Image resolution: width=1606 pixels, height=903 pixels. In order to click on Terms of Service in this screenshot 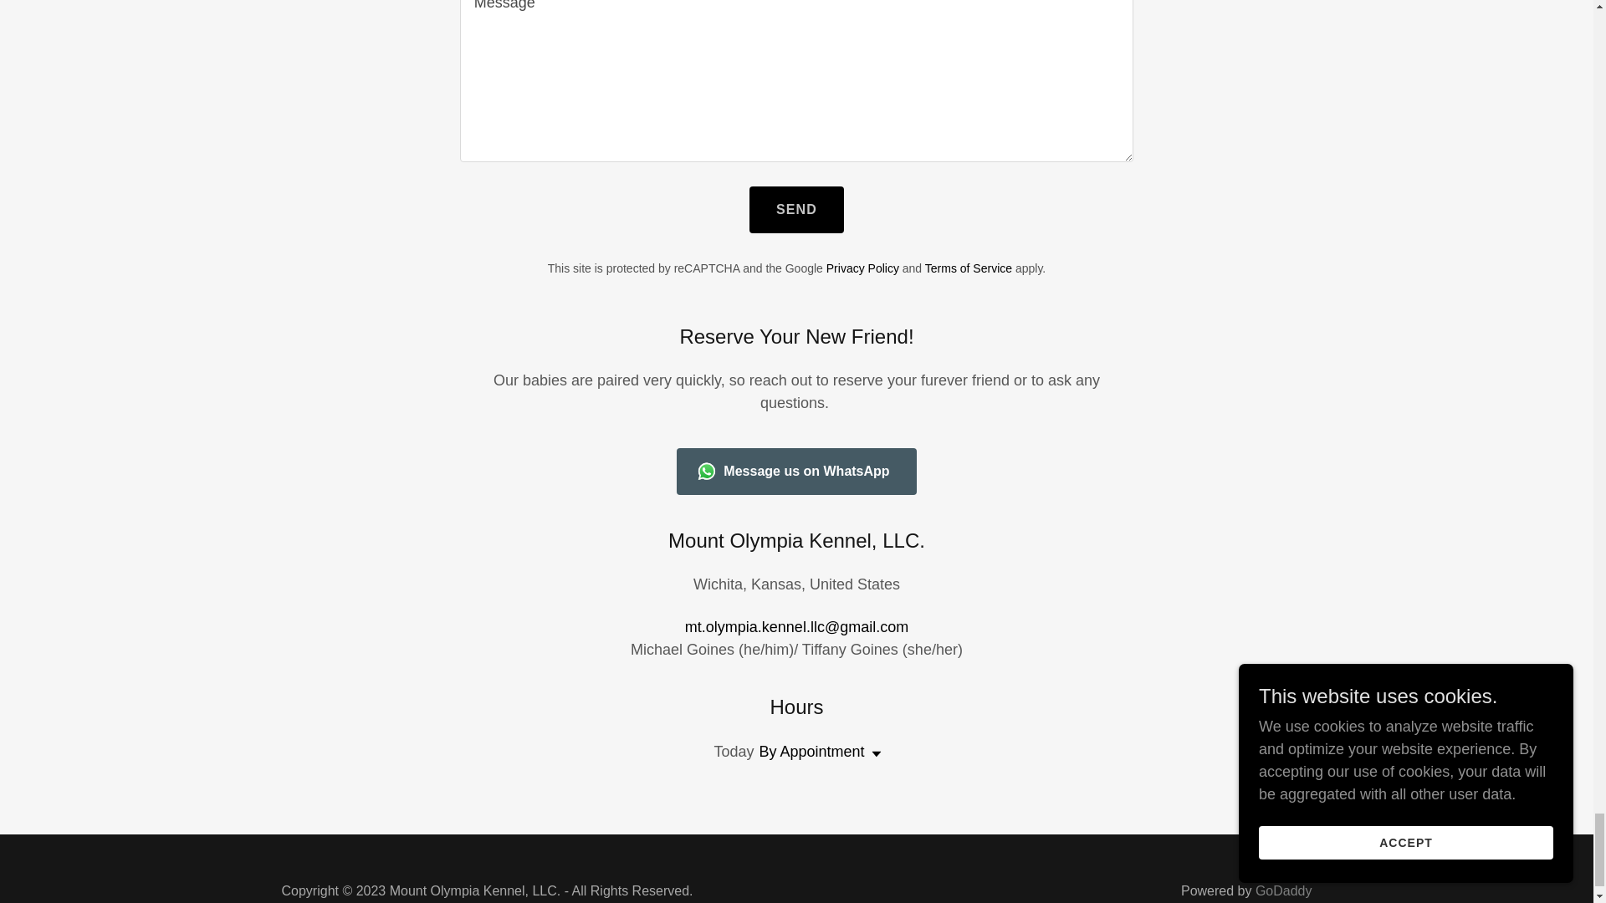, I will do `click(968, 268)`.